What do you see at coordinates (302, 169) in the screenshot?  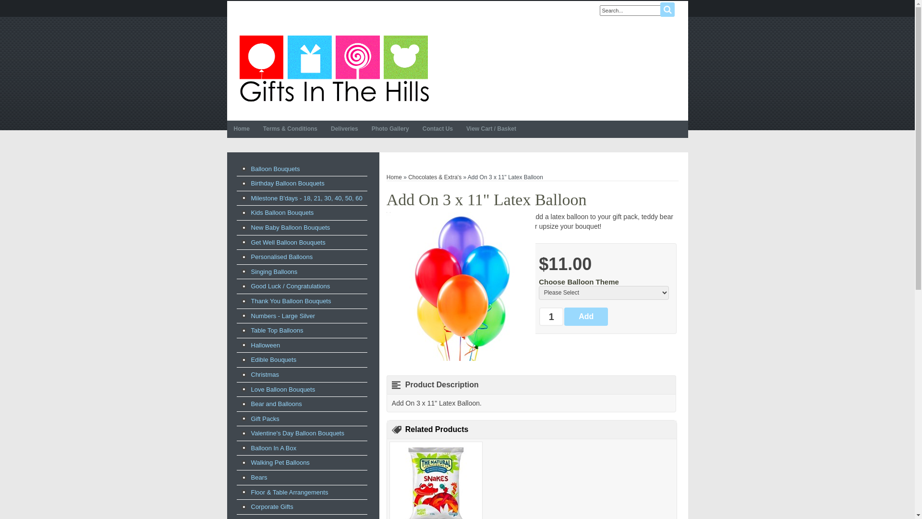 I see `Balloon Bouquets` at bounding box center [302, 169].